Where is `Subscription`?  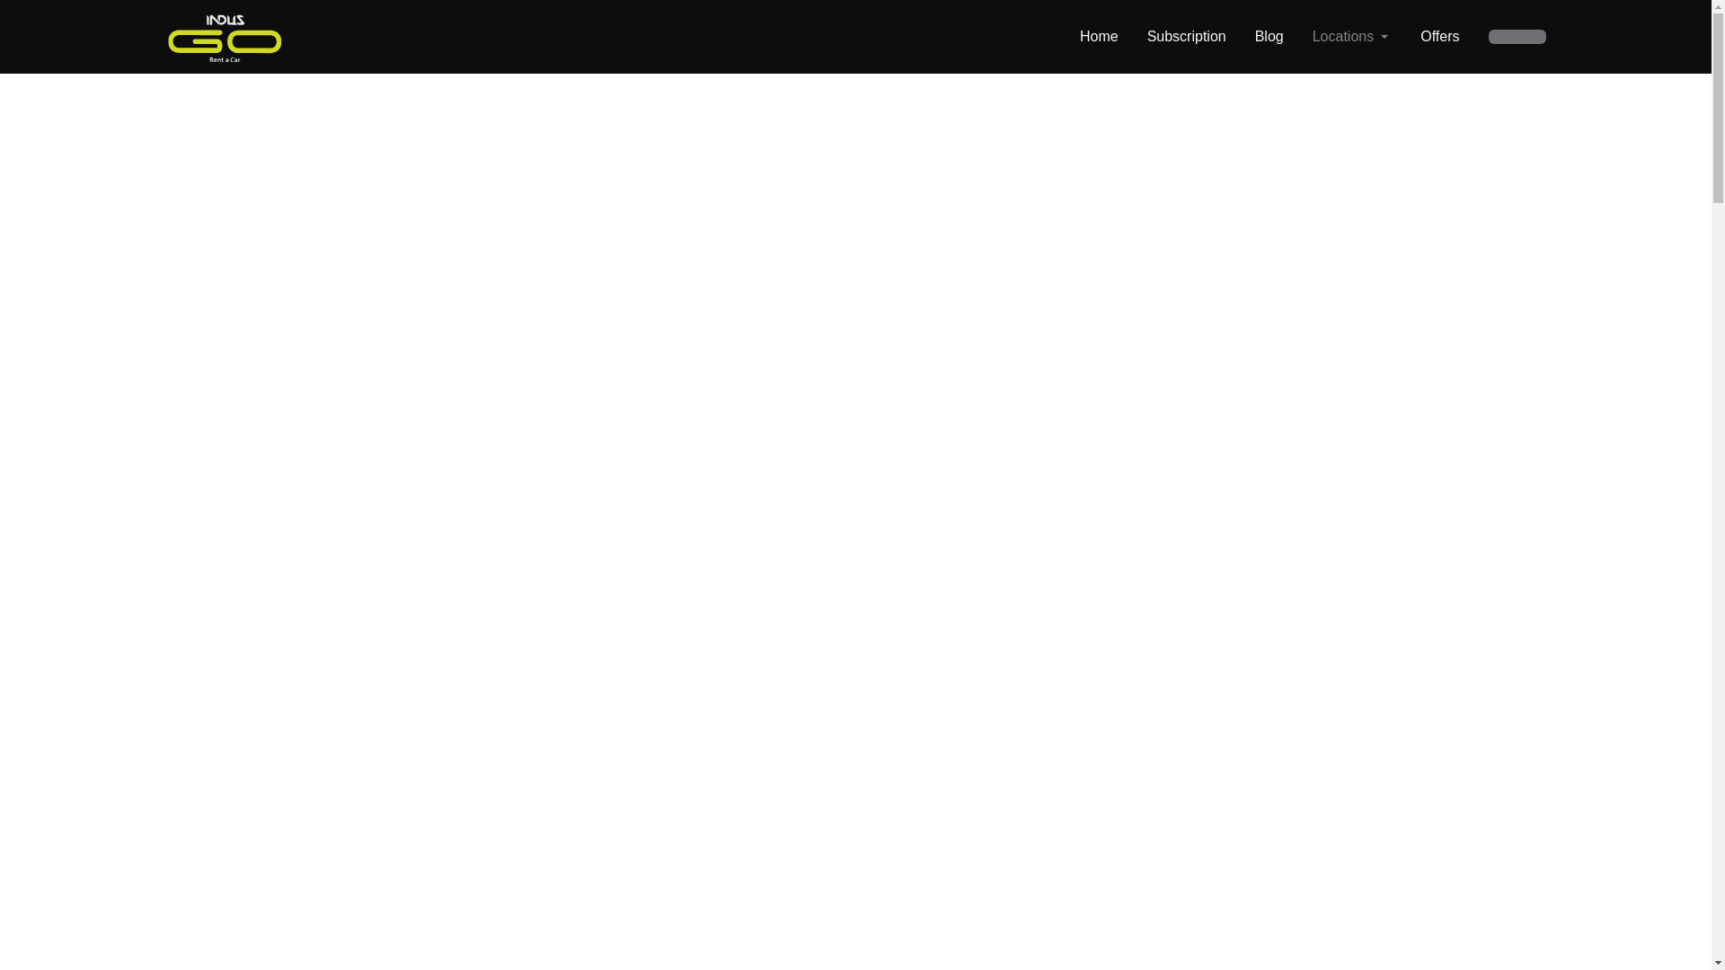 Subscription is located at coordinates (1186, 36).